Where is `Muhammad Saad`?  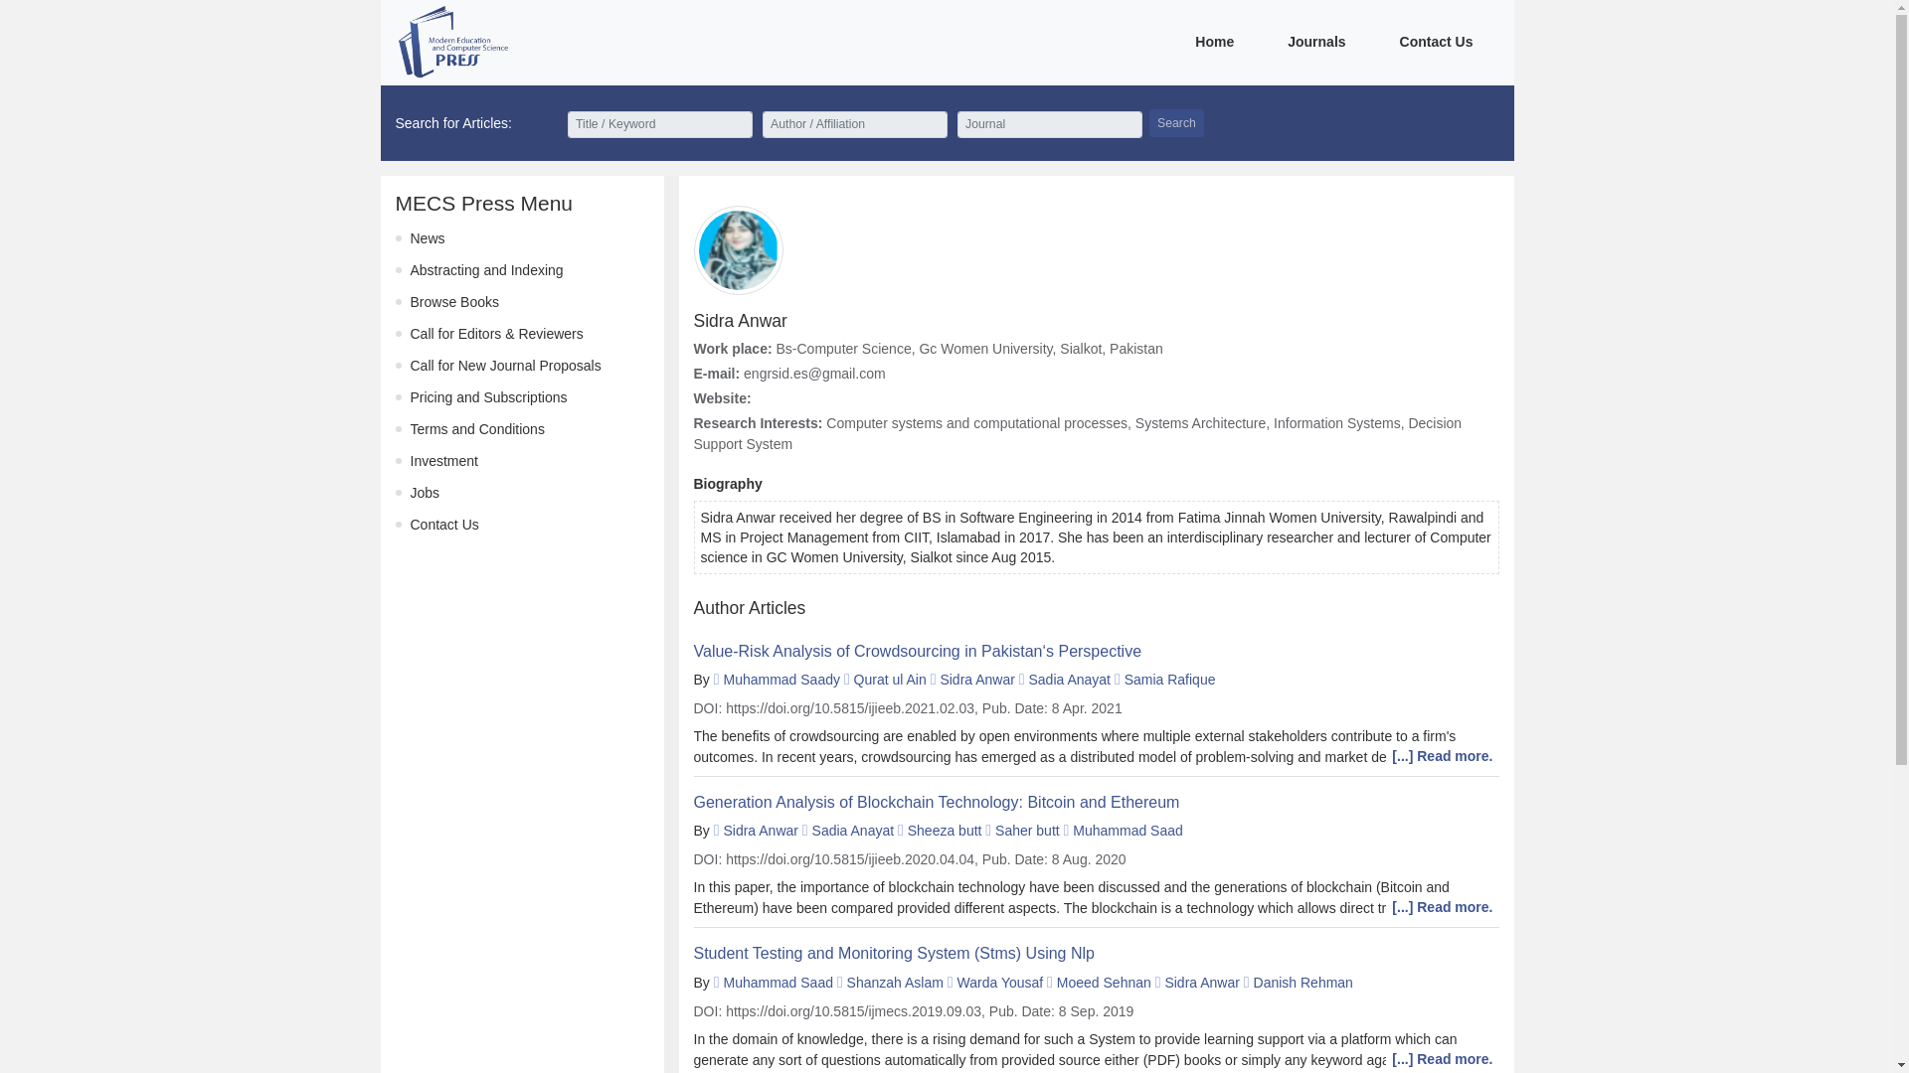 Muhammad Saad is located at coordinates (778, 982).